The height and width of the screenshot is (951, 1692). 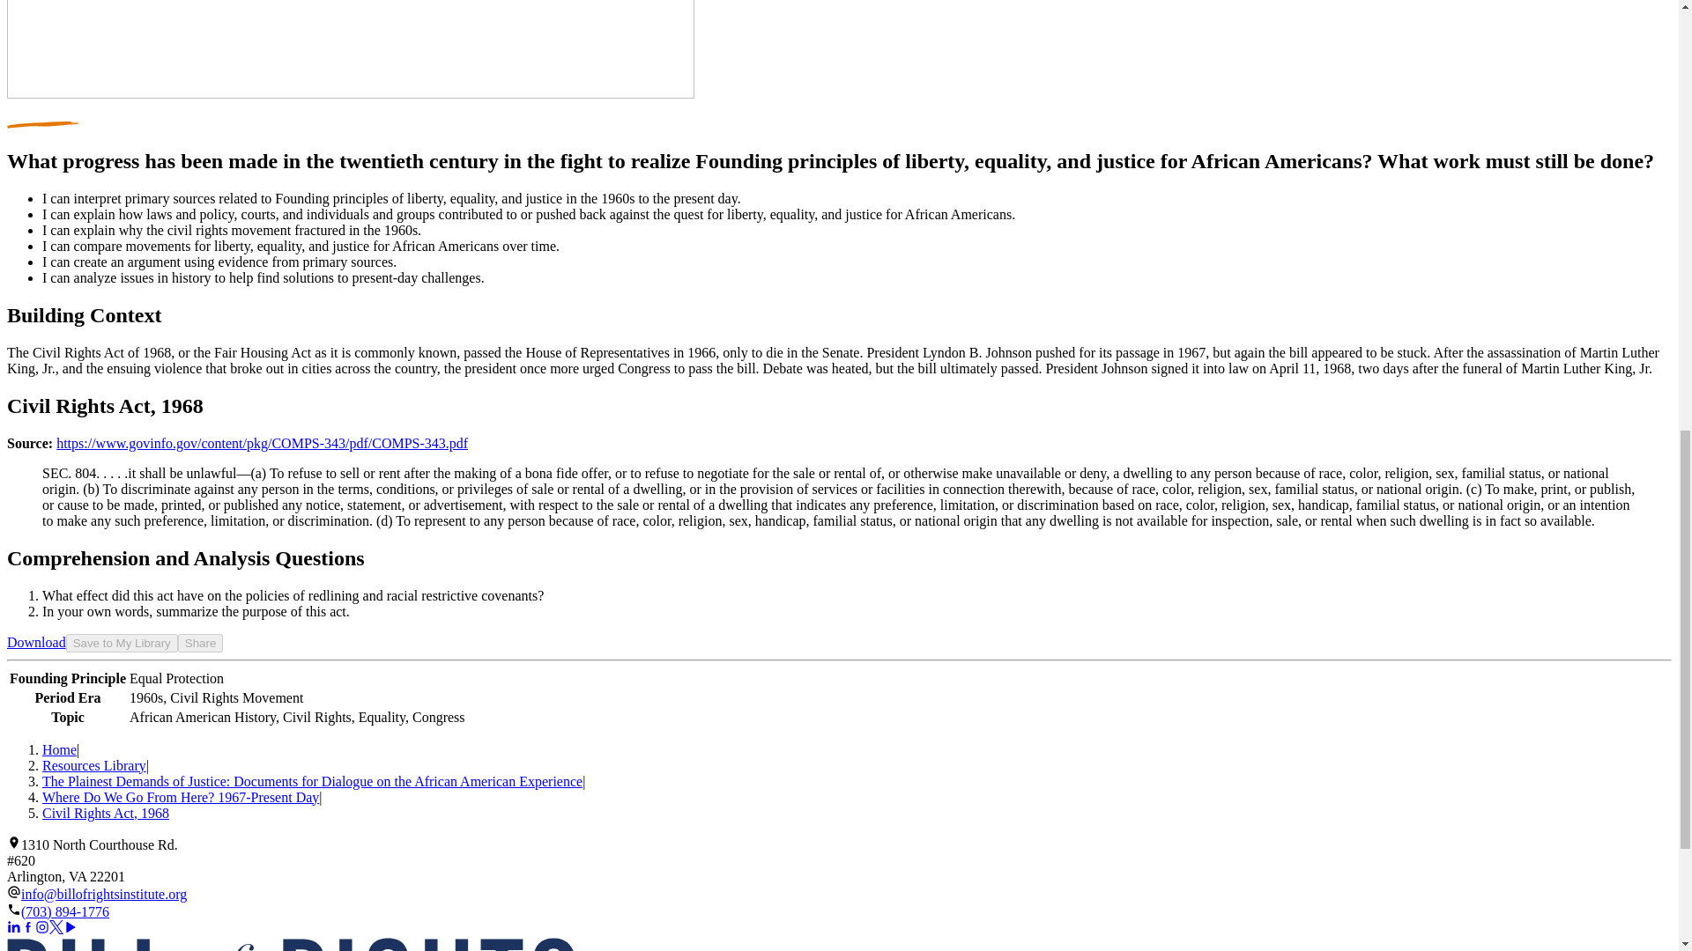 I want to click on Follow us on instagram, so click(x=42, y=926).